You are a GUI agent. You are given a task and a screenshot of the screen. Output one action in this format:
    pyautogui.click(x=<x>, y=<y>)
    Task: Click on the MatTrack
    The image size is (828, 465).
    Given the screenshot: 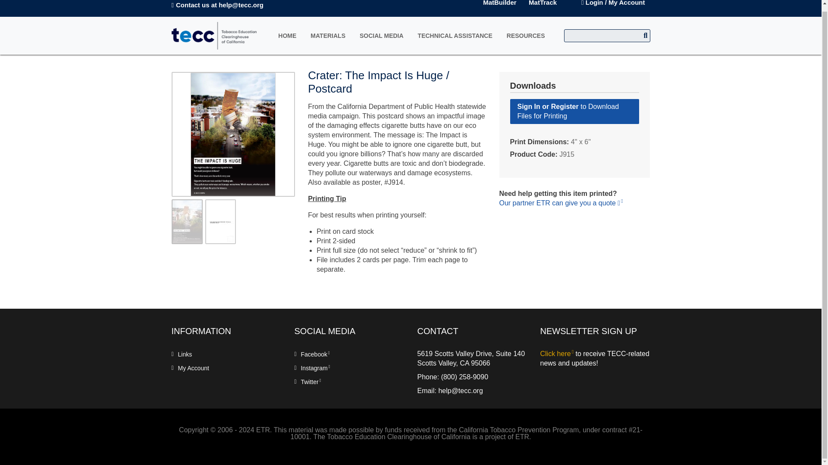 What is the action you would take?
    pyautogui.click(x=543, y=3)
    